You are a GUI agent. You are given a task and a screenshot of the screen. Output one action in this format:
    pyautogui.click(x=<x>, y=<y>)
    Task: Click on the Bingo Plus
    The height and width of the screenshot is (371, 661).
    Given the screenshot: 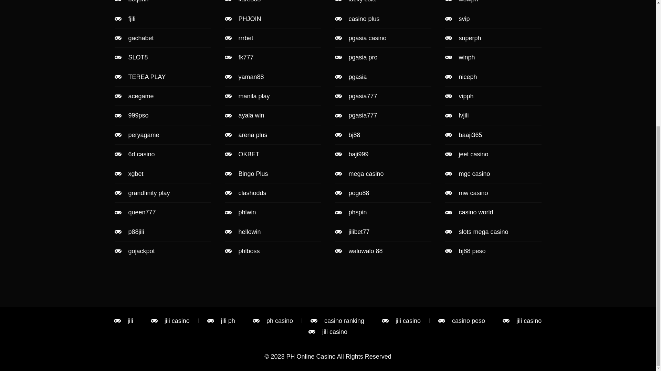 What is the action you would take?
    pyautogui.click(x=273, y=174)
    